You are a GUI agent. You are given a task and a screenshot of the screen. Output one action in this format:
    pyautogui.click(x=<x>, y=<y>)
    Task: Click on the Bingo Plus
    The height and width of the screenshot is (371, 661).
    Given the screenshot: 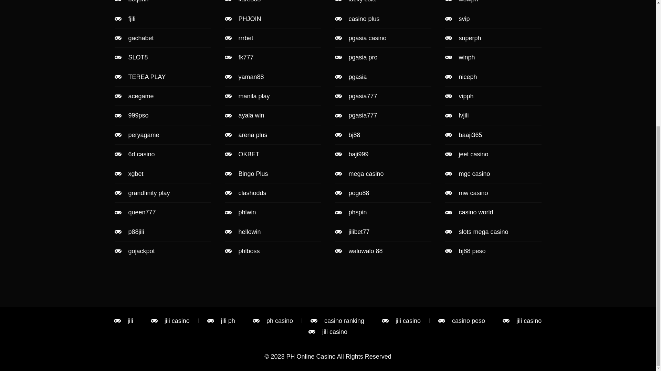 What is the action you would take?
    pyautogui.click(x=273, y=174)
    